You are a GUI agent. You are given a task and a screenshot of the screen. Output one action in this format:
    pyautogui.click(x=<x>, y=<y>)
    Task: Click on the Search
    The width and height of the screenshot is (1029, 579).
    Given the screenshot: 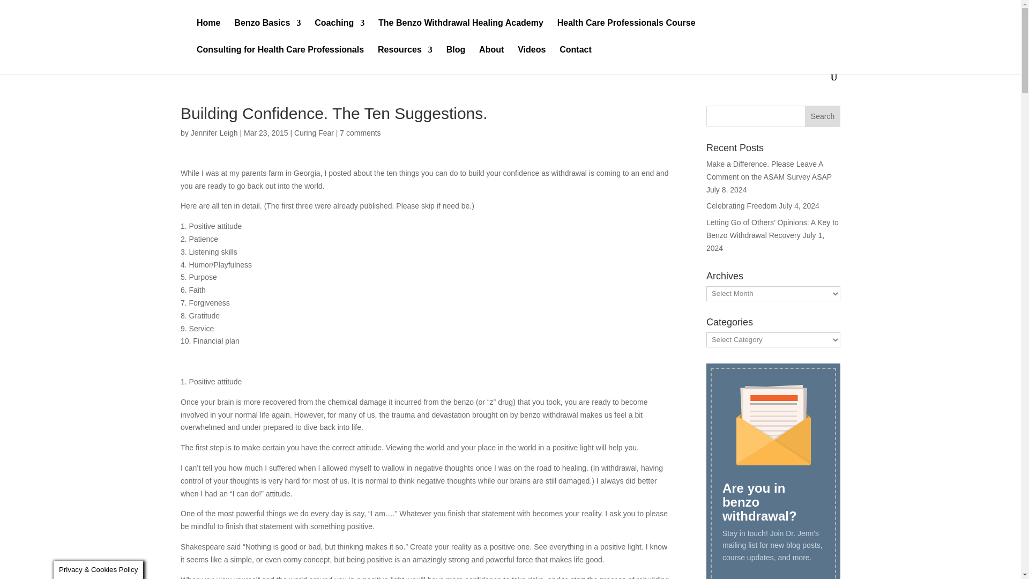 What is the action you would take?
    pyautogui.click(x=822, y=116)
    